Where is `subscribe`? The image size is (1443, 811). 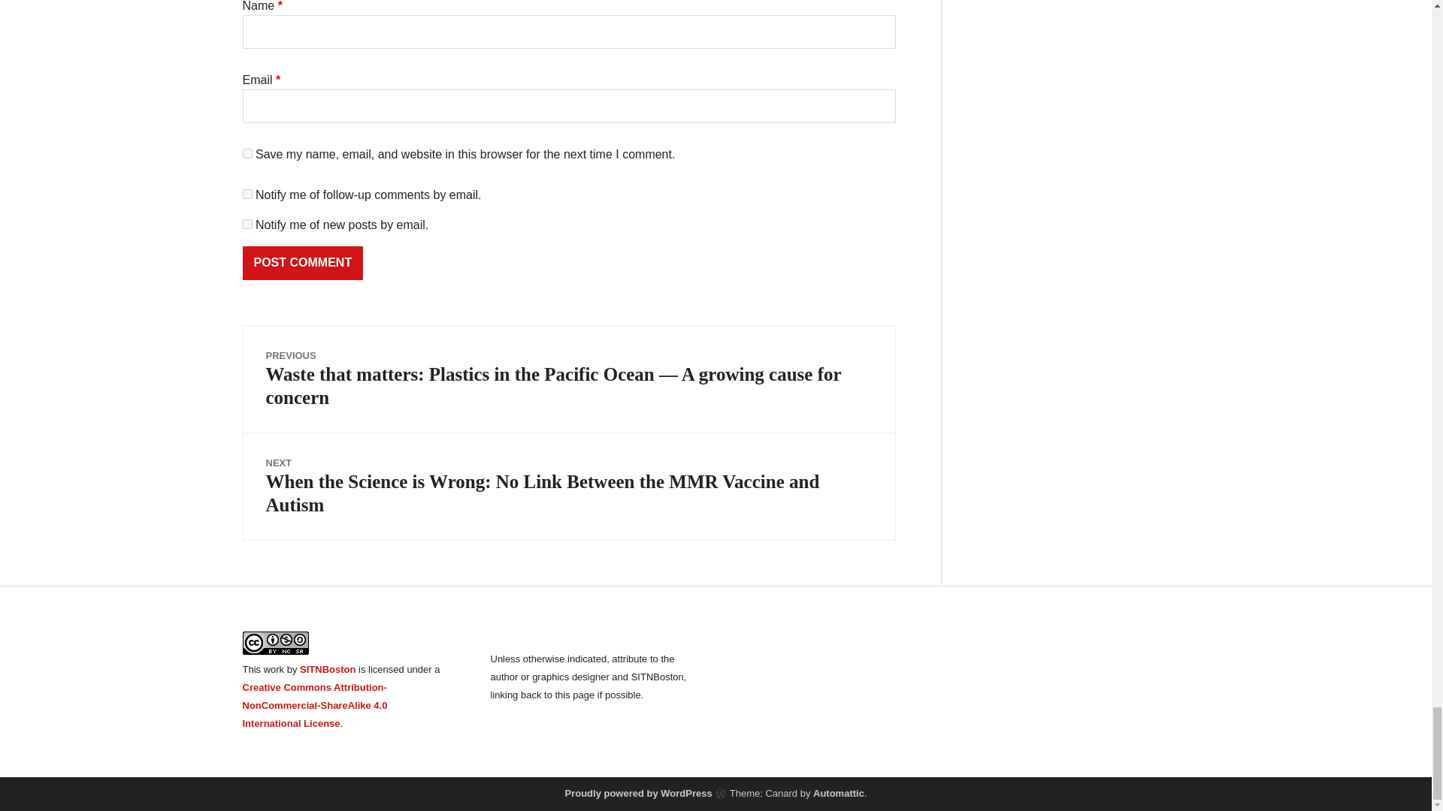 subscribe is located at coordinates (247, 194).